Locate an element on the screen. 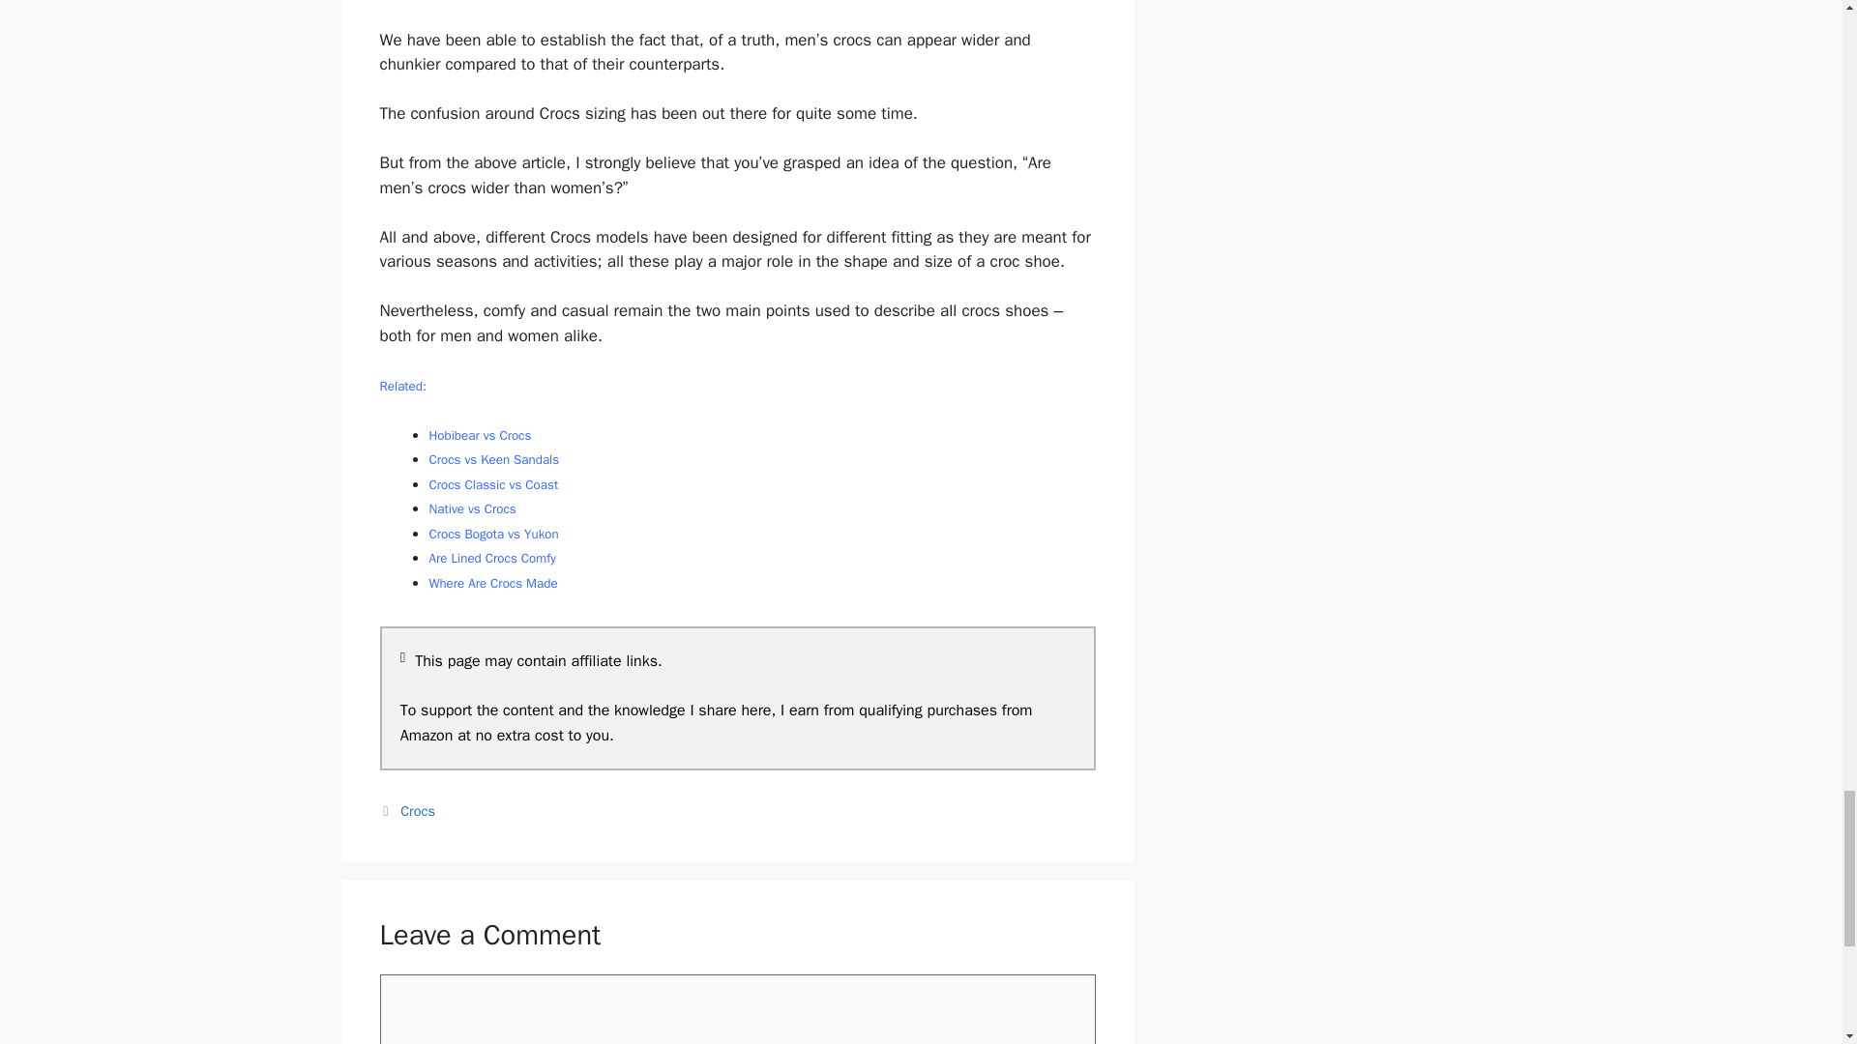 The height and width of the screenshot is (1044, 1857). Hobibear vs Crocs is located at coordinates (480, 435).